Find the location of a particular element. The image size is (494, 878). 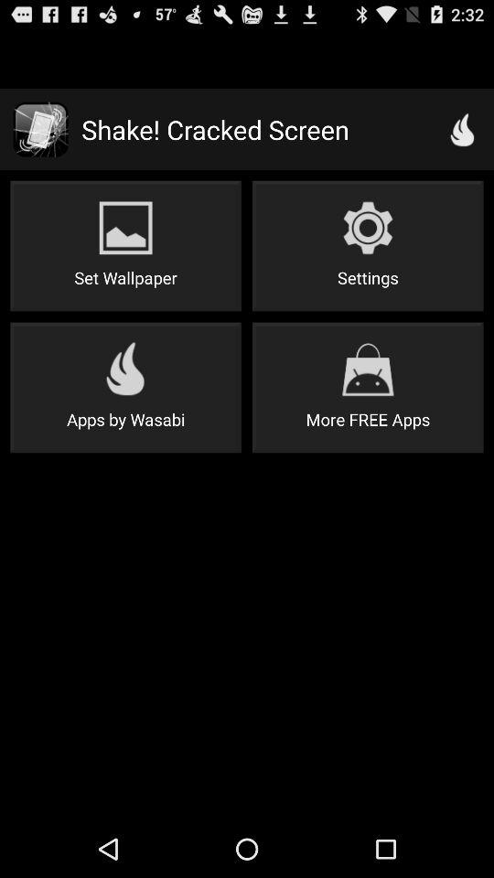

tap button to the left of more free apps icon is located at coordinates (125, 388).